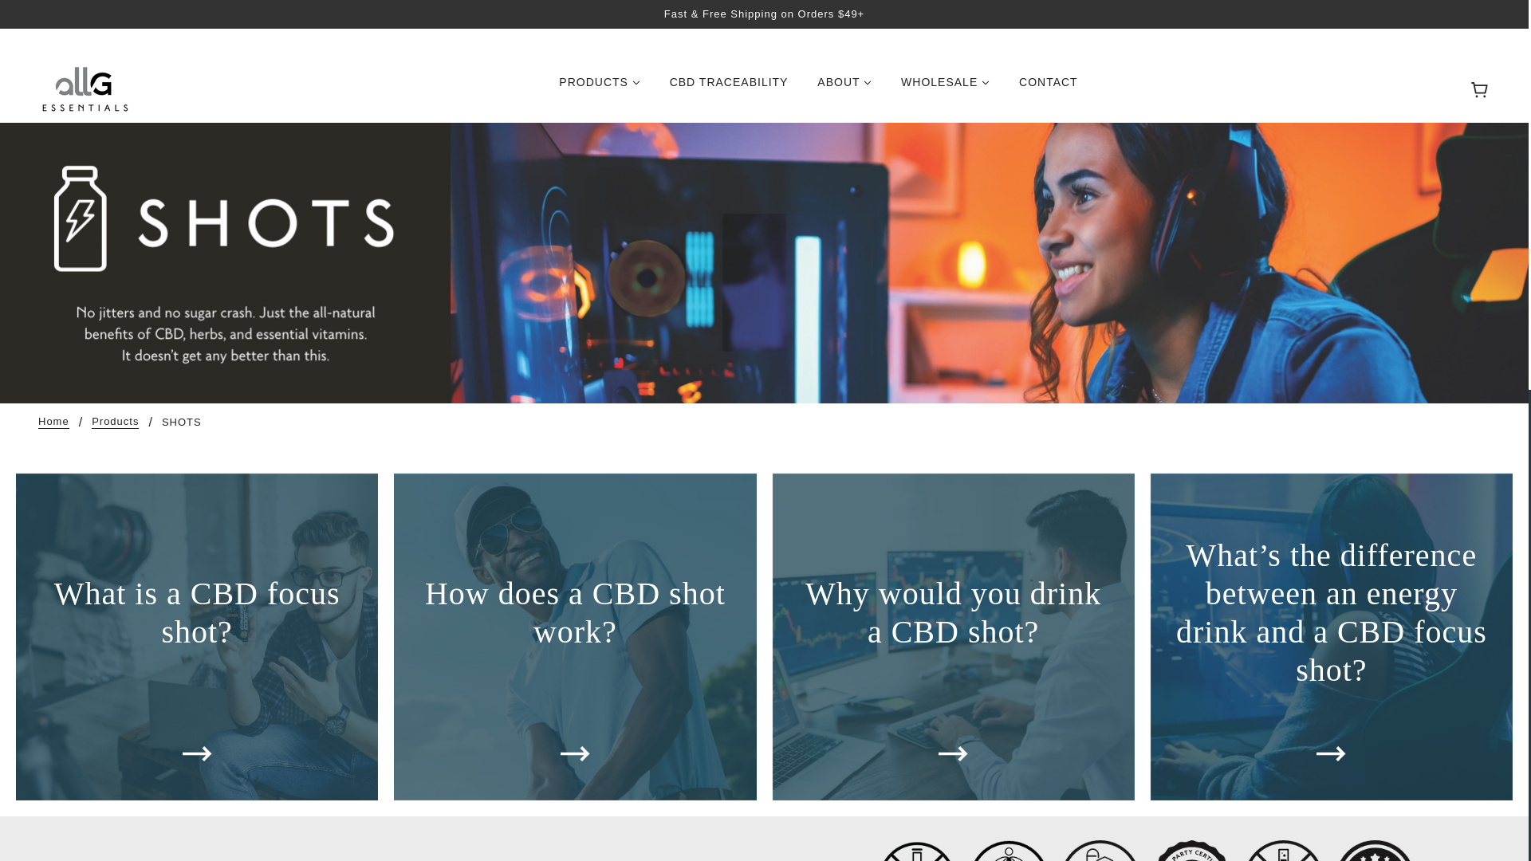  I want to click on CONTACT, so click(1048, 88).